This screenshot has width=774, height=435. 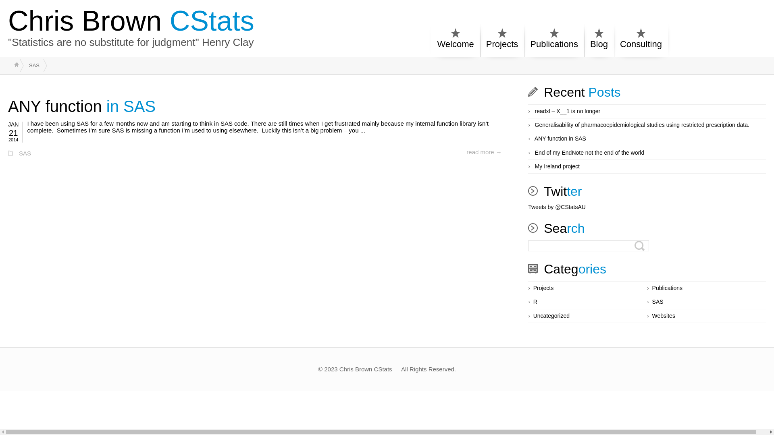 What do you see at coordinates (668, 288) in the screenshot?
I see `Publications` at bounding box center [668, 288].